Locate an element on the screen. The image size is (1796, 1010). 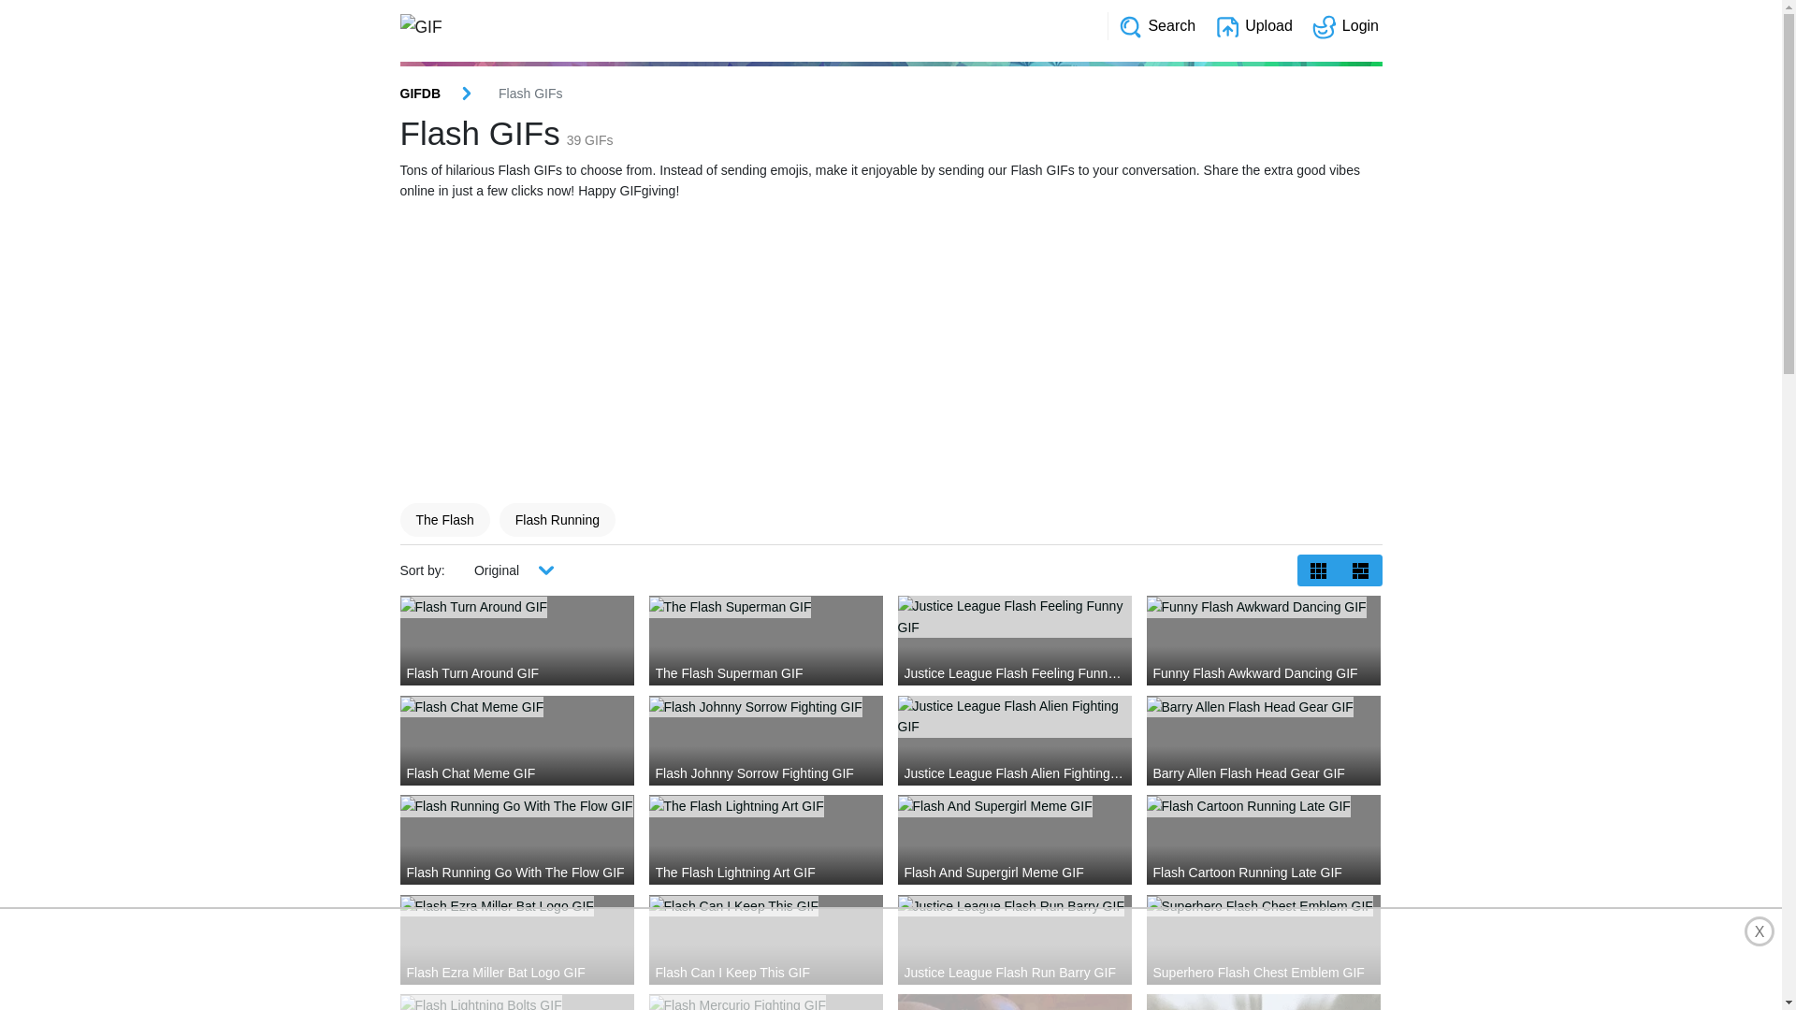
Flash Chat Meme GIF is located at coordinates (517, 707).